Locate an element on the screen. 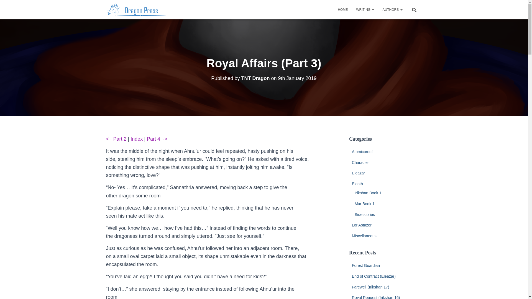 The width and height of the screenshot is (532, 299). Irikshan Book 1 is located at coordinates (368, 193).